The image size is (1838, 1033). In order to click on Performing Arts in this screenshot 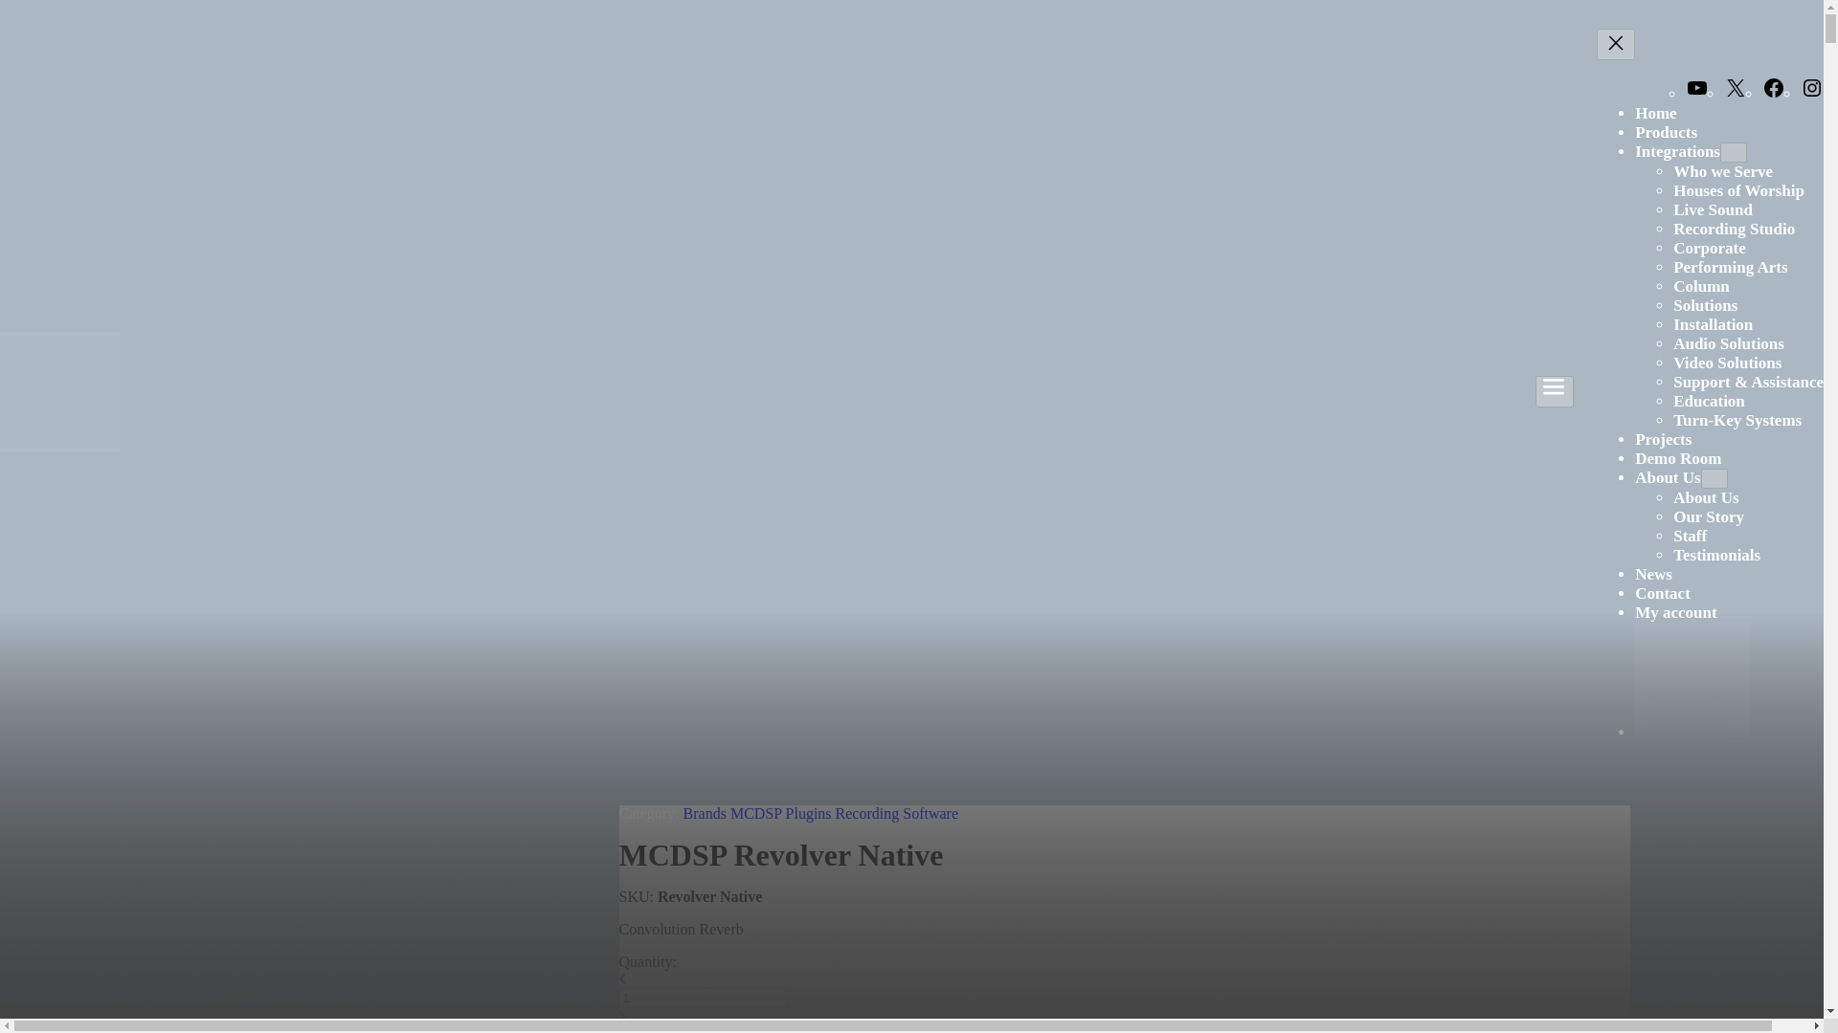, I will do `click(1729, 268)`.